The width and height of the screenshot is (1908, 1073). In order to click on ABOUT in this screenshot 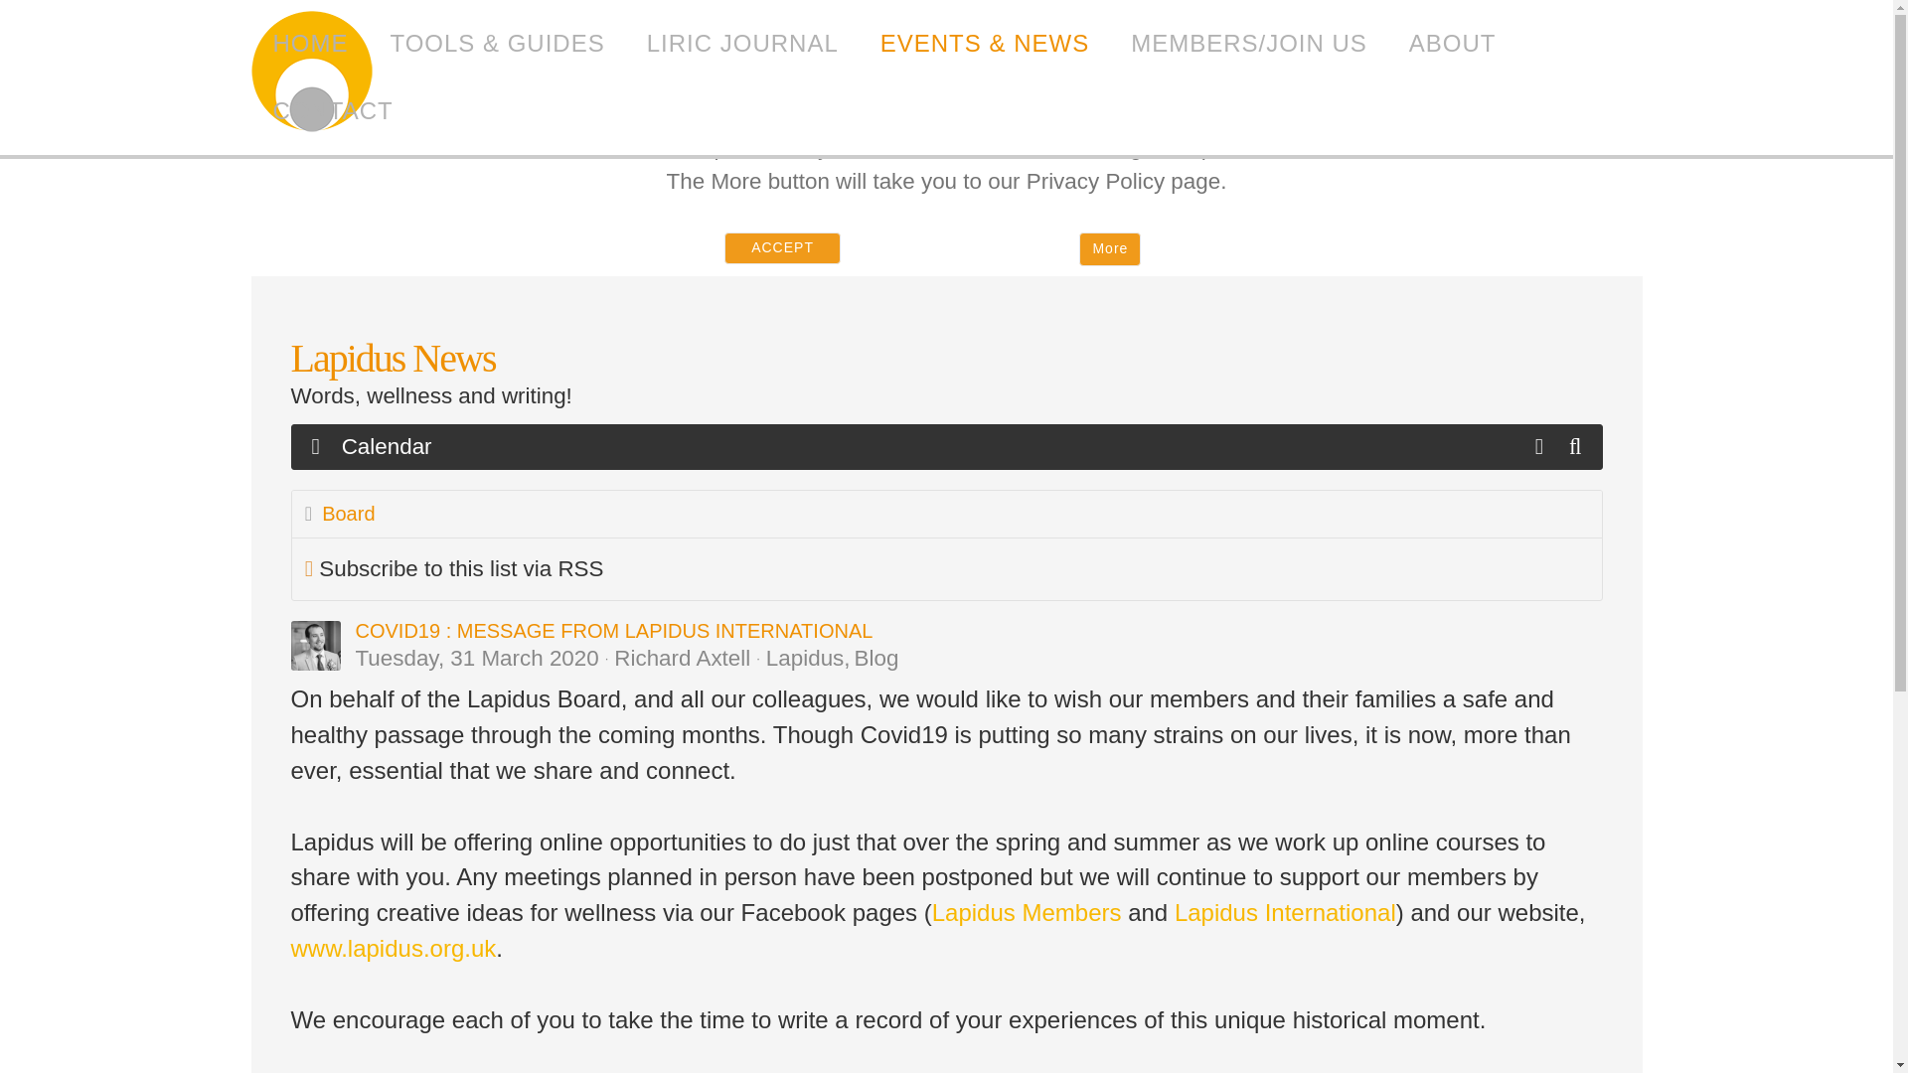, I will do `click(1453, 43)`.